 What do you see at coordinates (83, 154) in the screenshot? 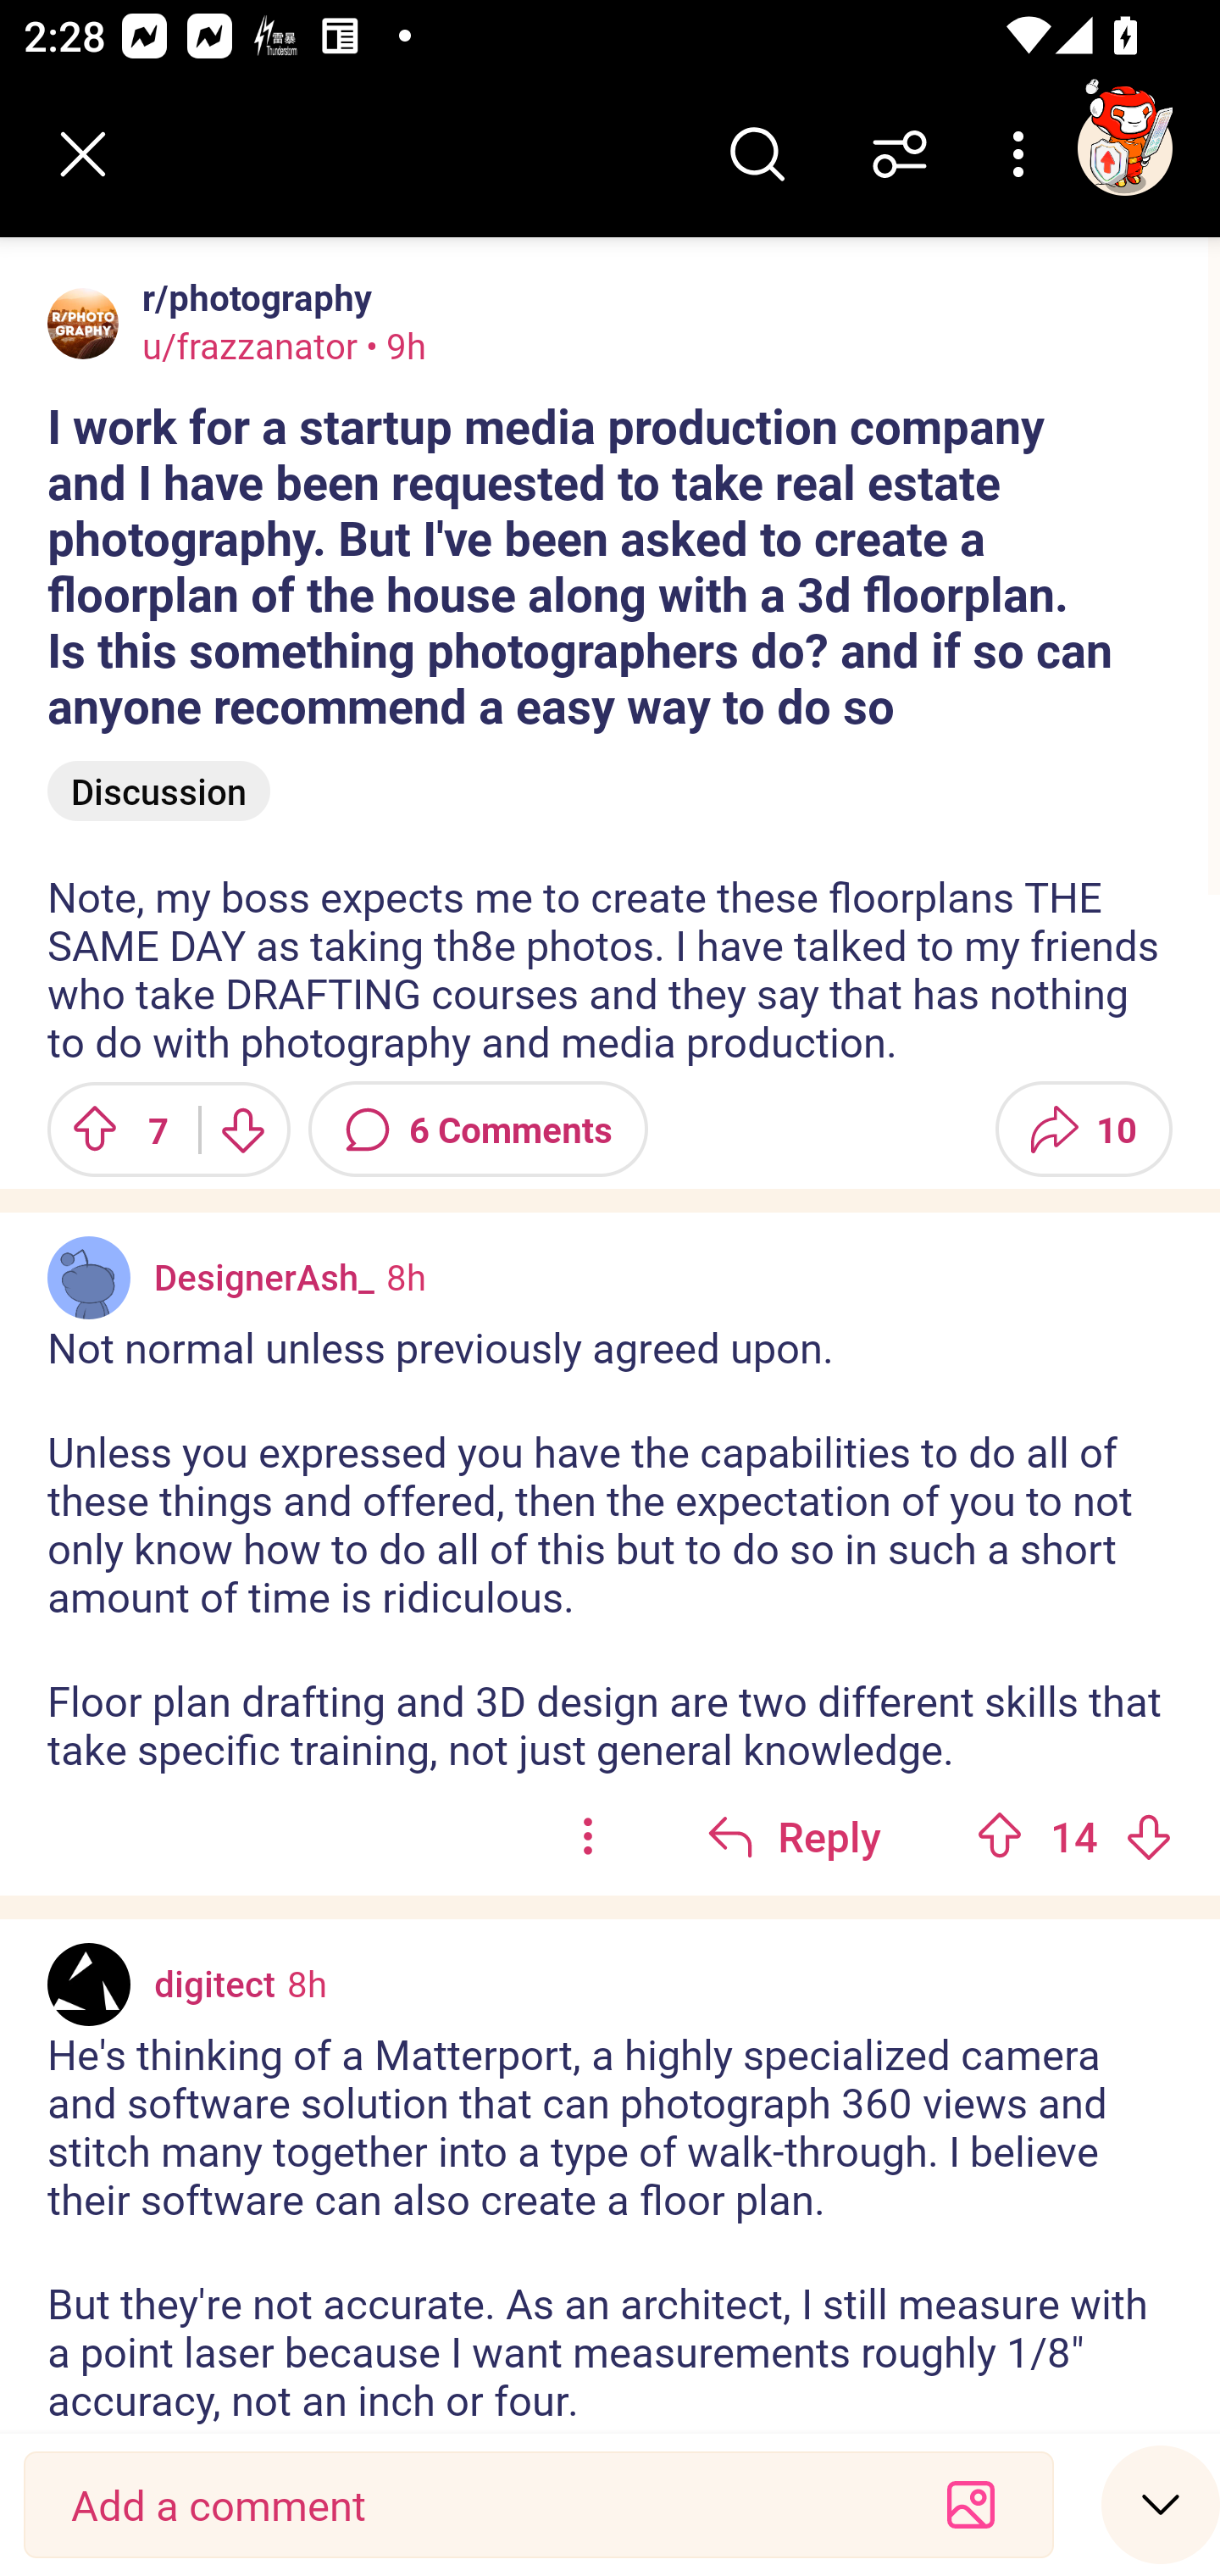
I see `Back` at bounding box center [83, 154].